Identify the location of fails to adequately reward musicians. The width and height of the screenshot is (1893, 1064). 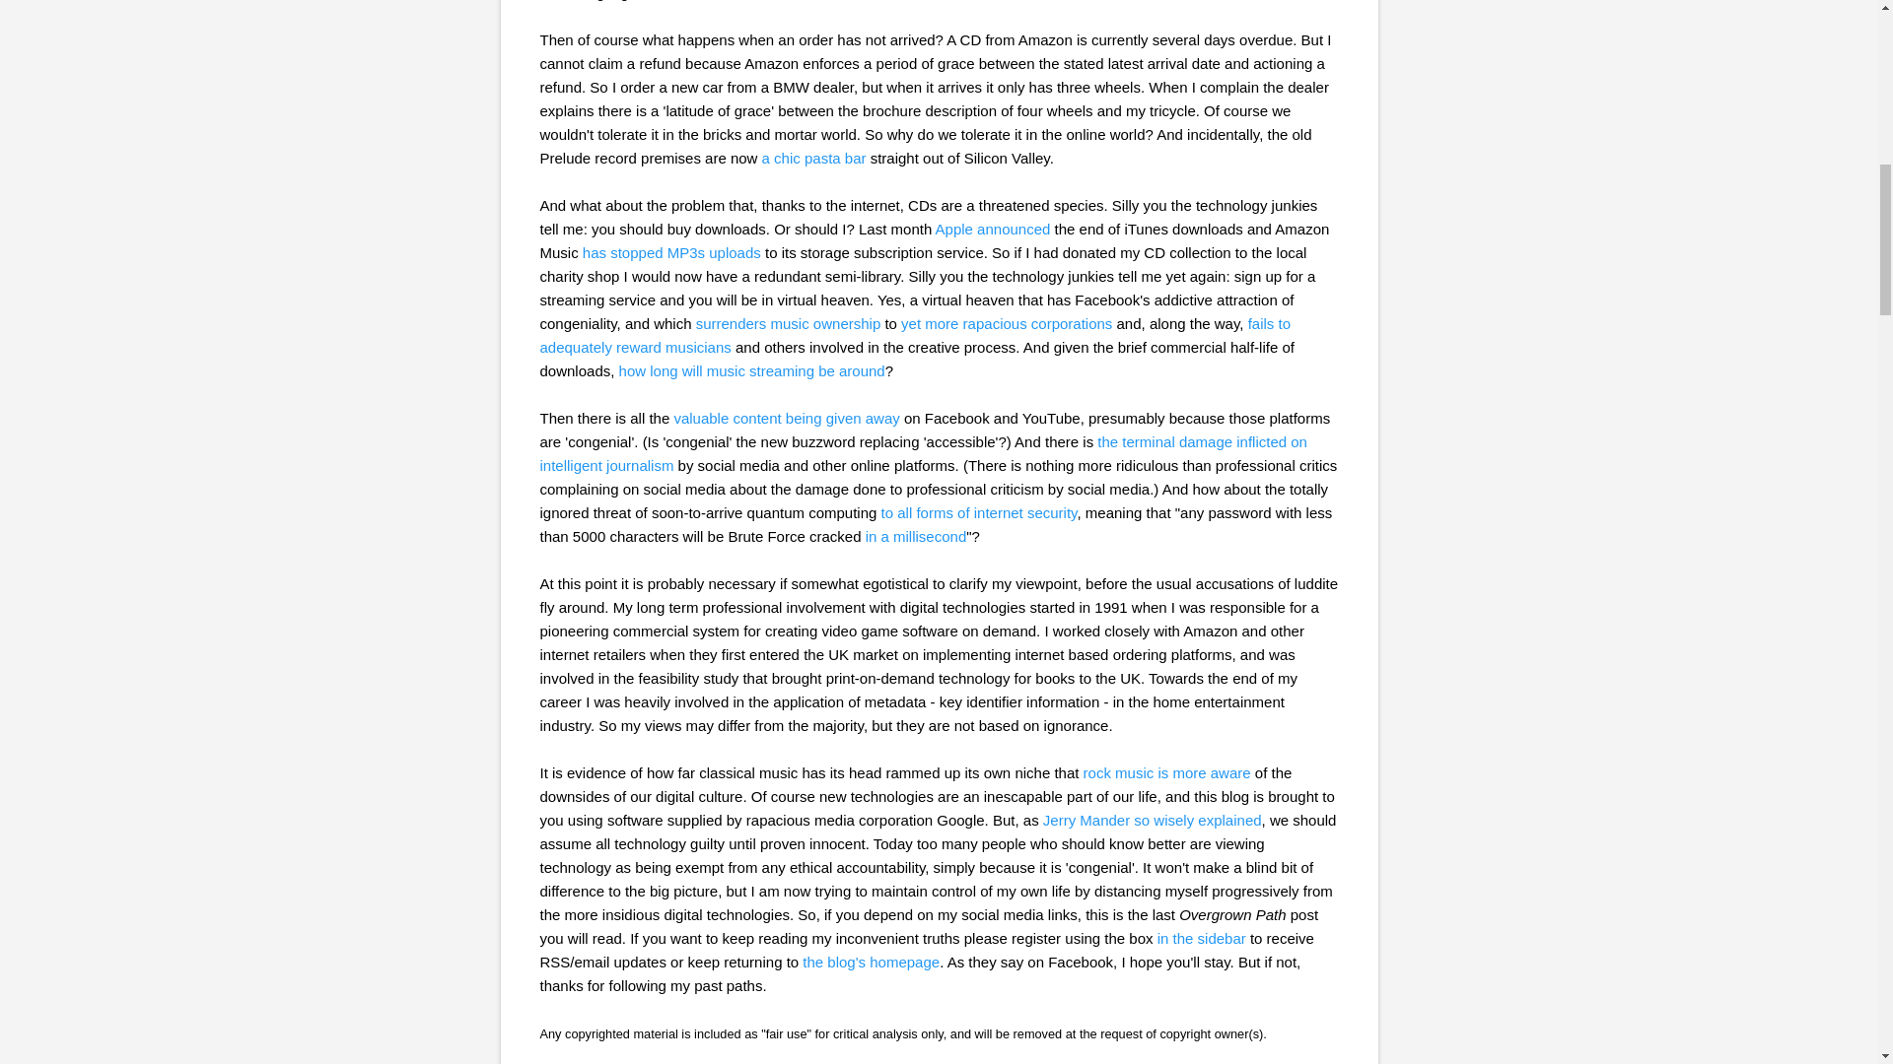
(915, 335).